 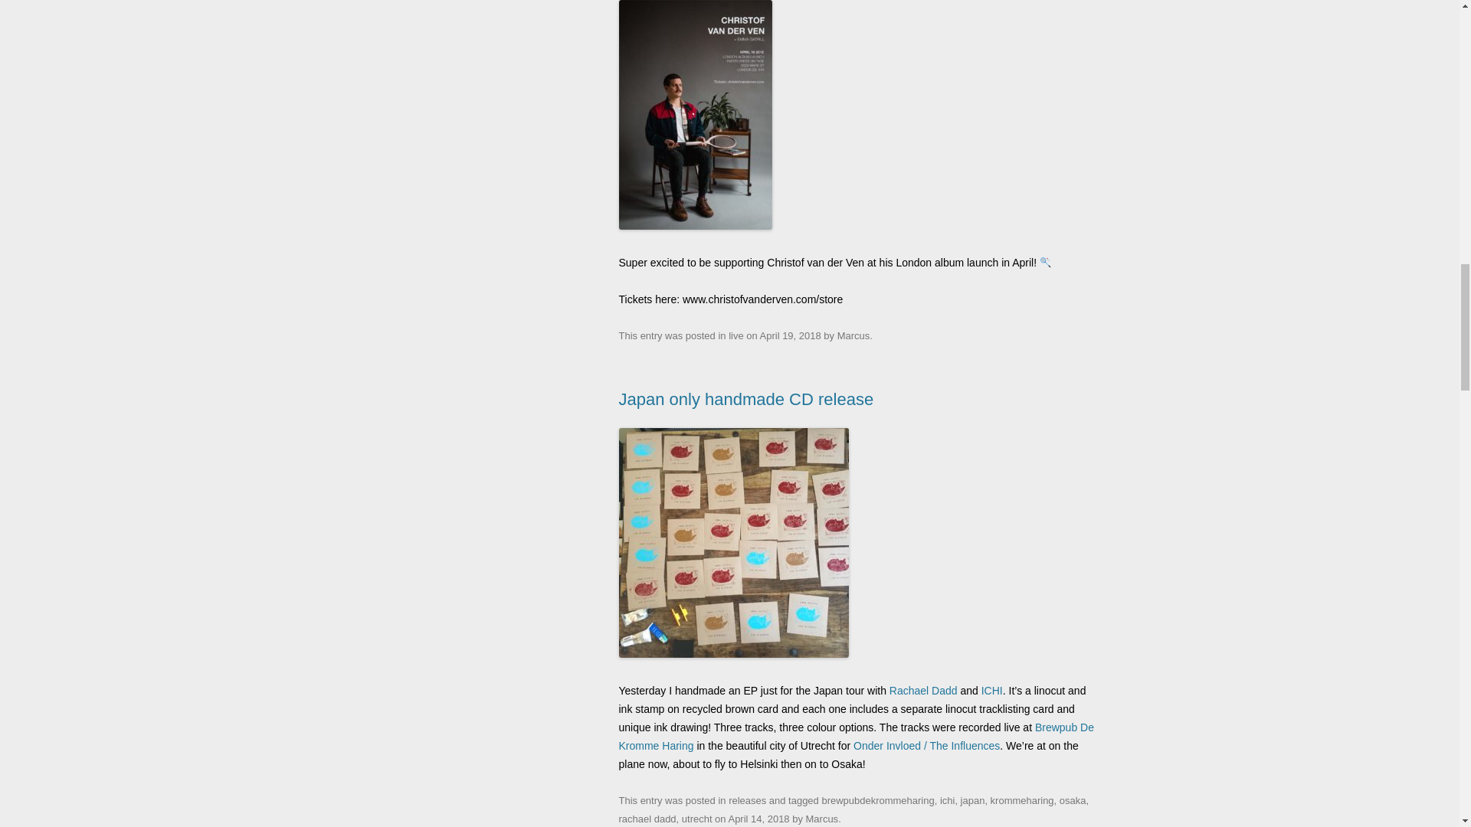 I want to click on Japan only handmade CD release, so click(x=746, y=398).